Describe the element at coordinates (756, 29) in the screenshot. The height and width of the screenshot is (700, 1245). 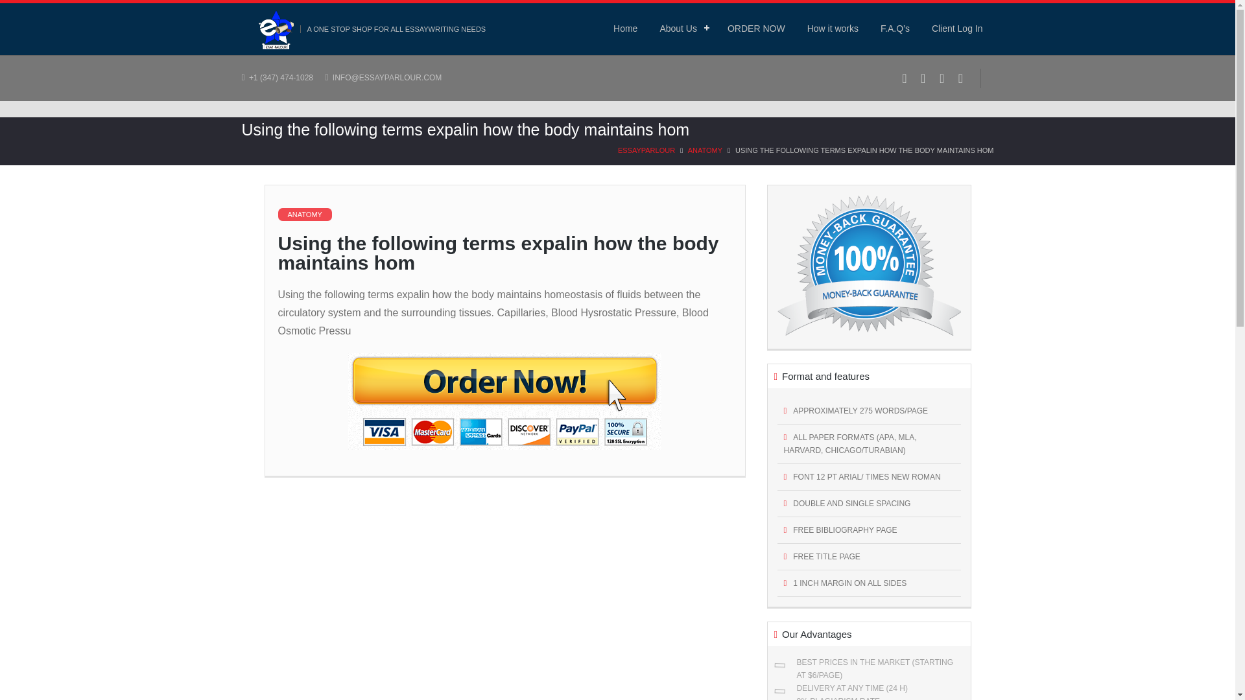
I see `ORDER NOW` at that location.